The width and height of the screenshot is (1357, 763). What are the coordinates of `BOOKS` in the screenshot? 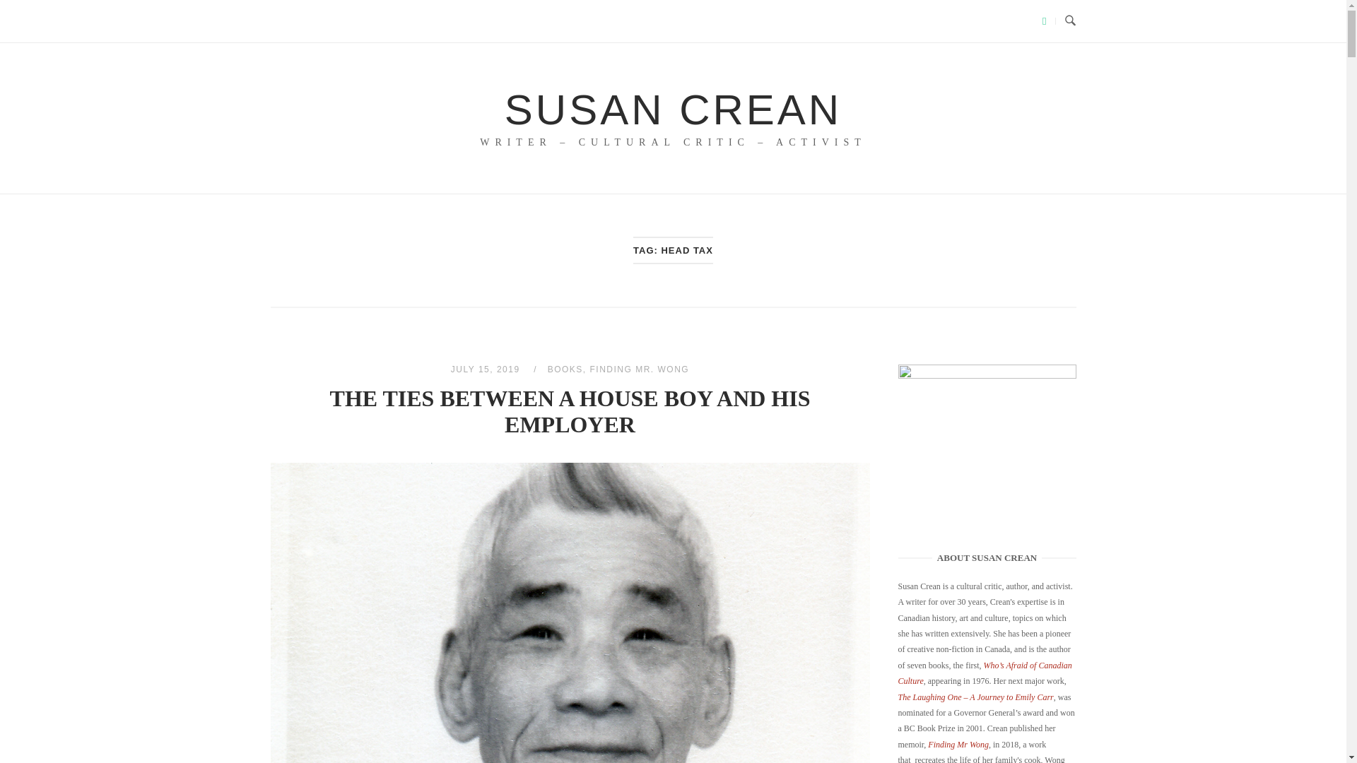 It's located at (565, 369).